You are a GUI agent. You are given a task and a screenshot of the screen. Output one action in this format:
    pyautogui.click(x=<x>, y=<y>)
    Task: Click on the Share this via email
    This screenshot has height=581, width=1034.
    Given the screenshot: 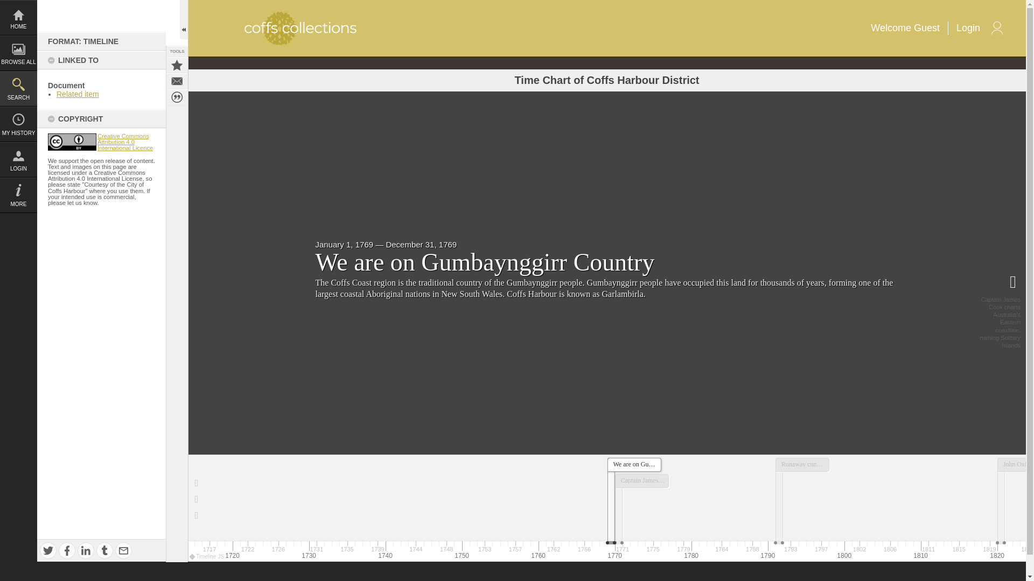 What is the action you would take?
    pyautogui.click(x=123, y=550)
    